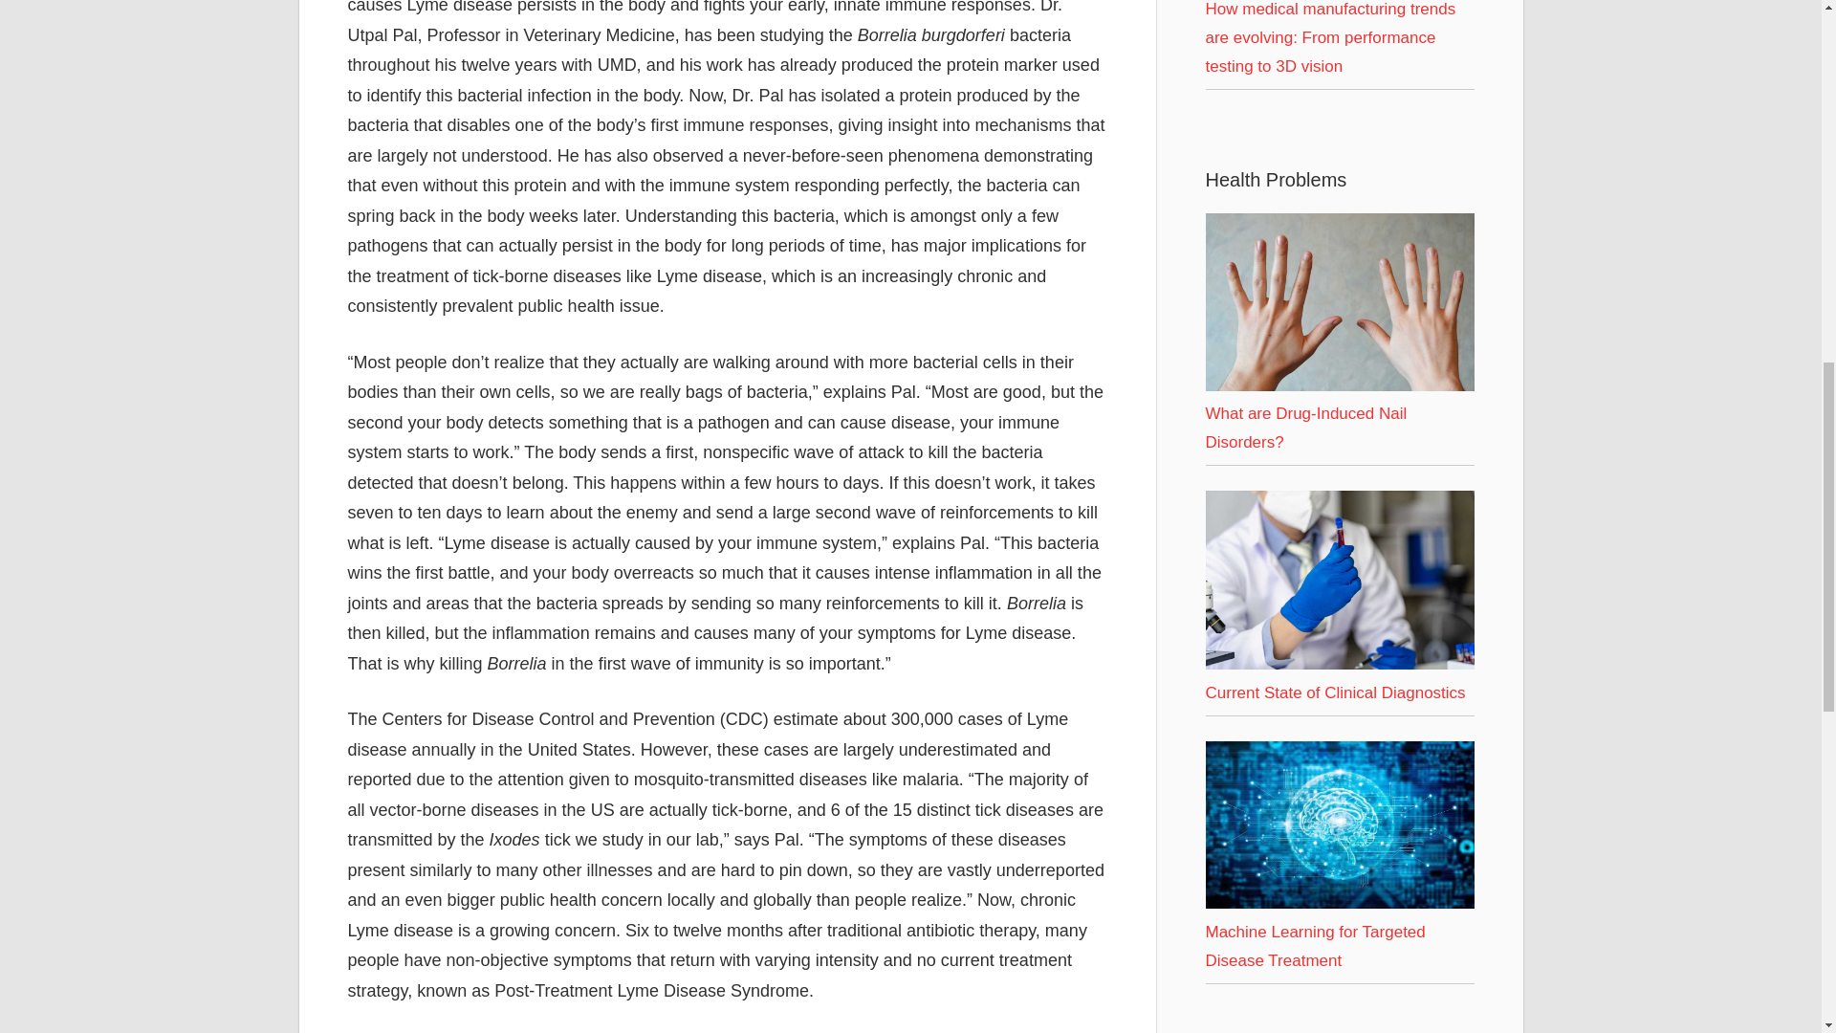  Describe the element at coordinates (1339, 302) in the screenshot. I see `What are Drug-Induced Nail Disorders?` at that location.